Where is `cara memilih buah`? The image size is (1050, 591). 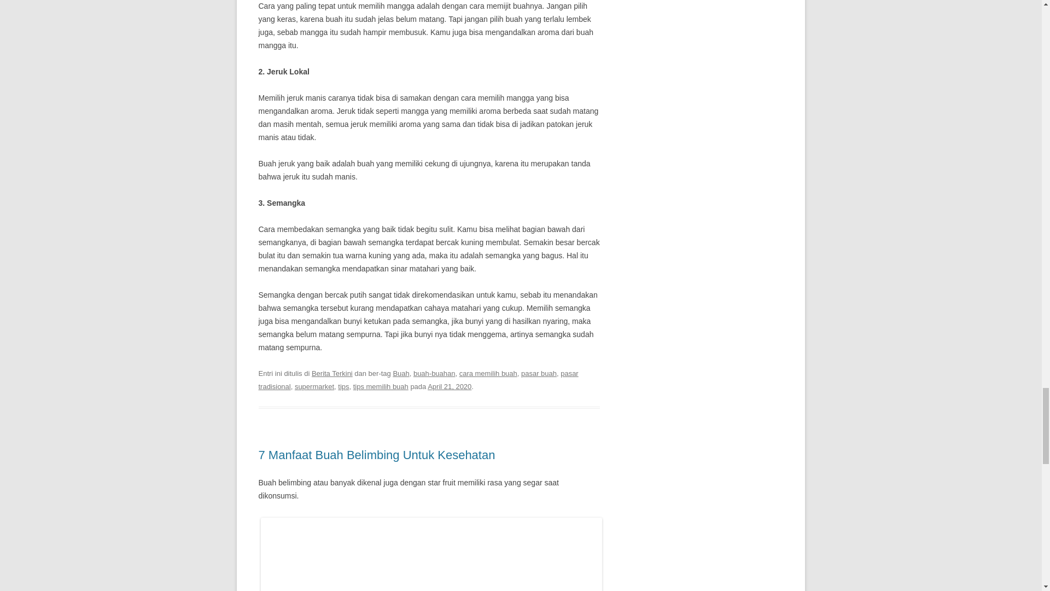 cara memilih buah is located at coordinates (488, 373).